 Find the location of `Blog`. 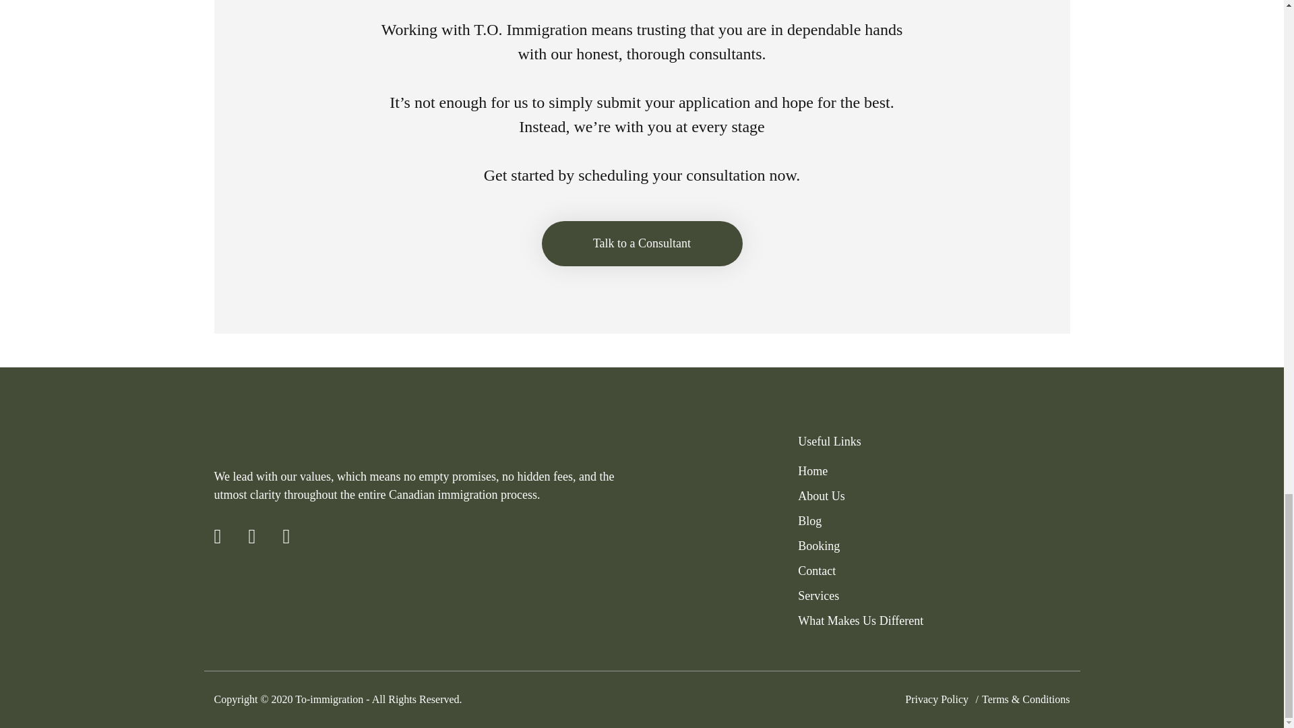

Blog is located at coordinates (810, 520).